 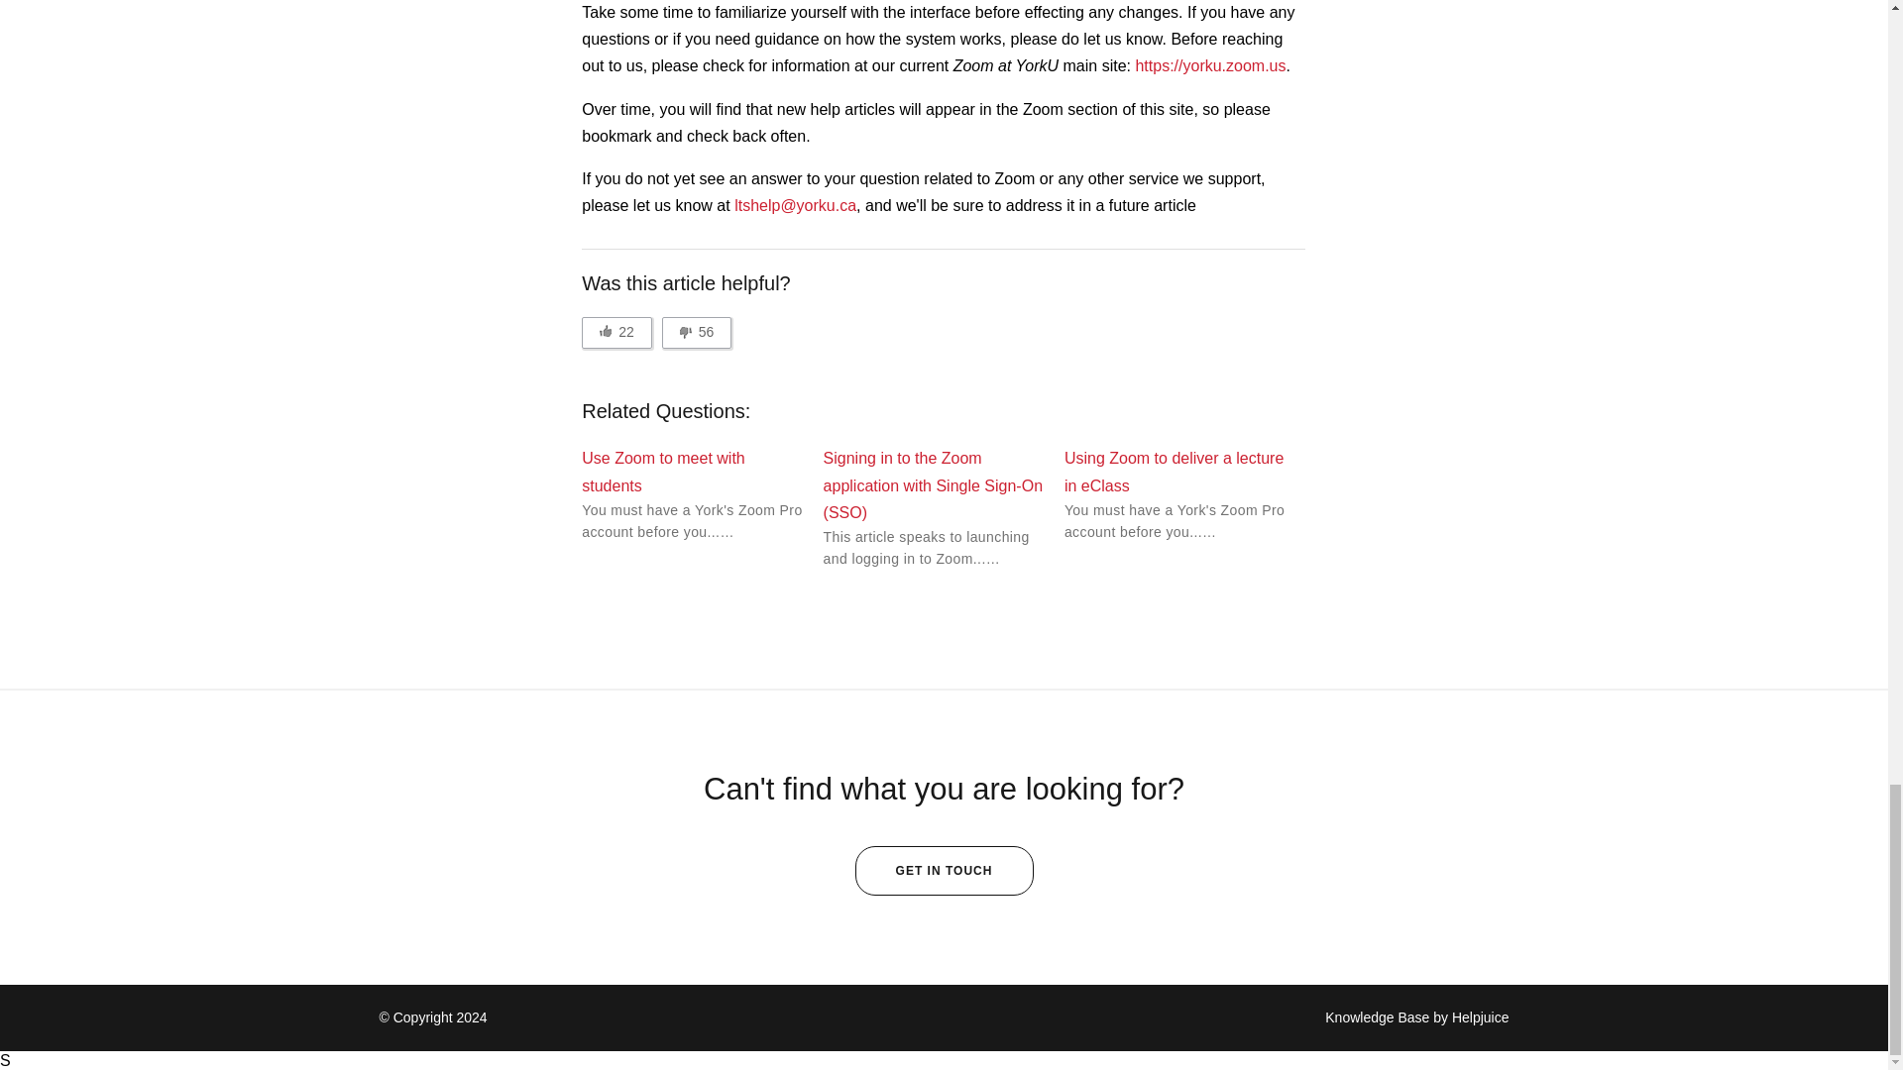 What do you see at coordinates (664, 471) in the screenshot?
I see `Use Zoom to meet with students` at bounding box center [664, 471].